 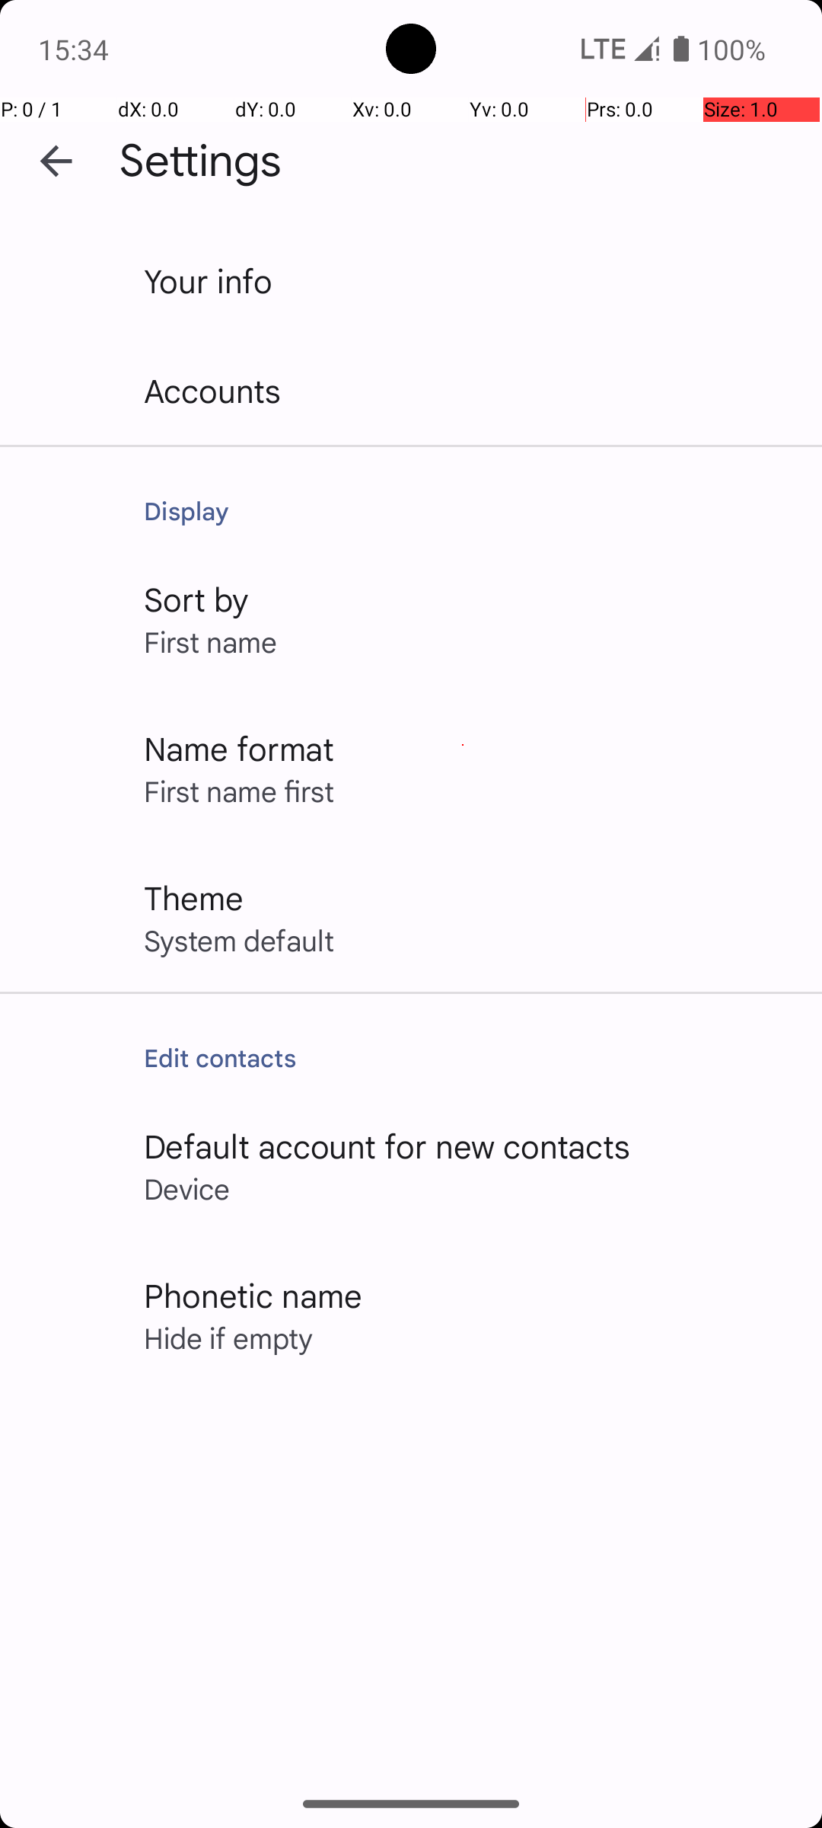 I want to click on Accounts, so click(x=213, y=390).